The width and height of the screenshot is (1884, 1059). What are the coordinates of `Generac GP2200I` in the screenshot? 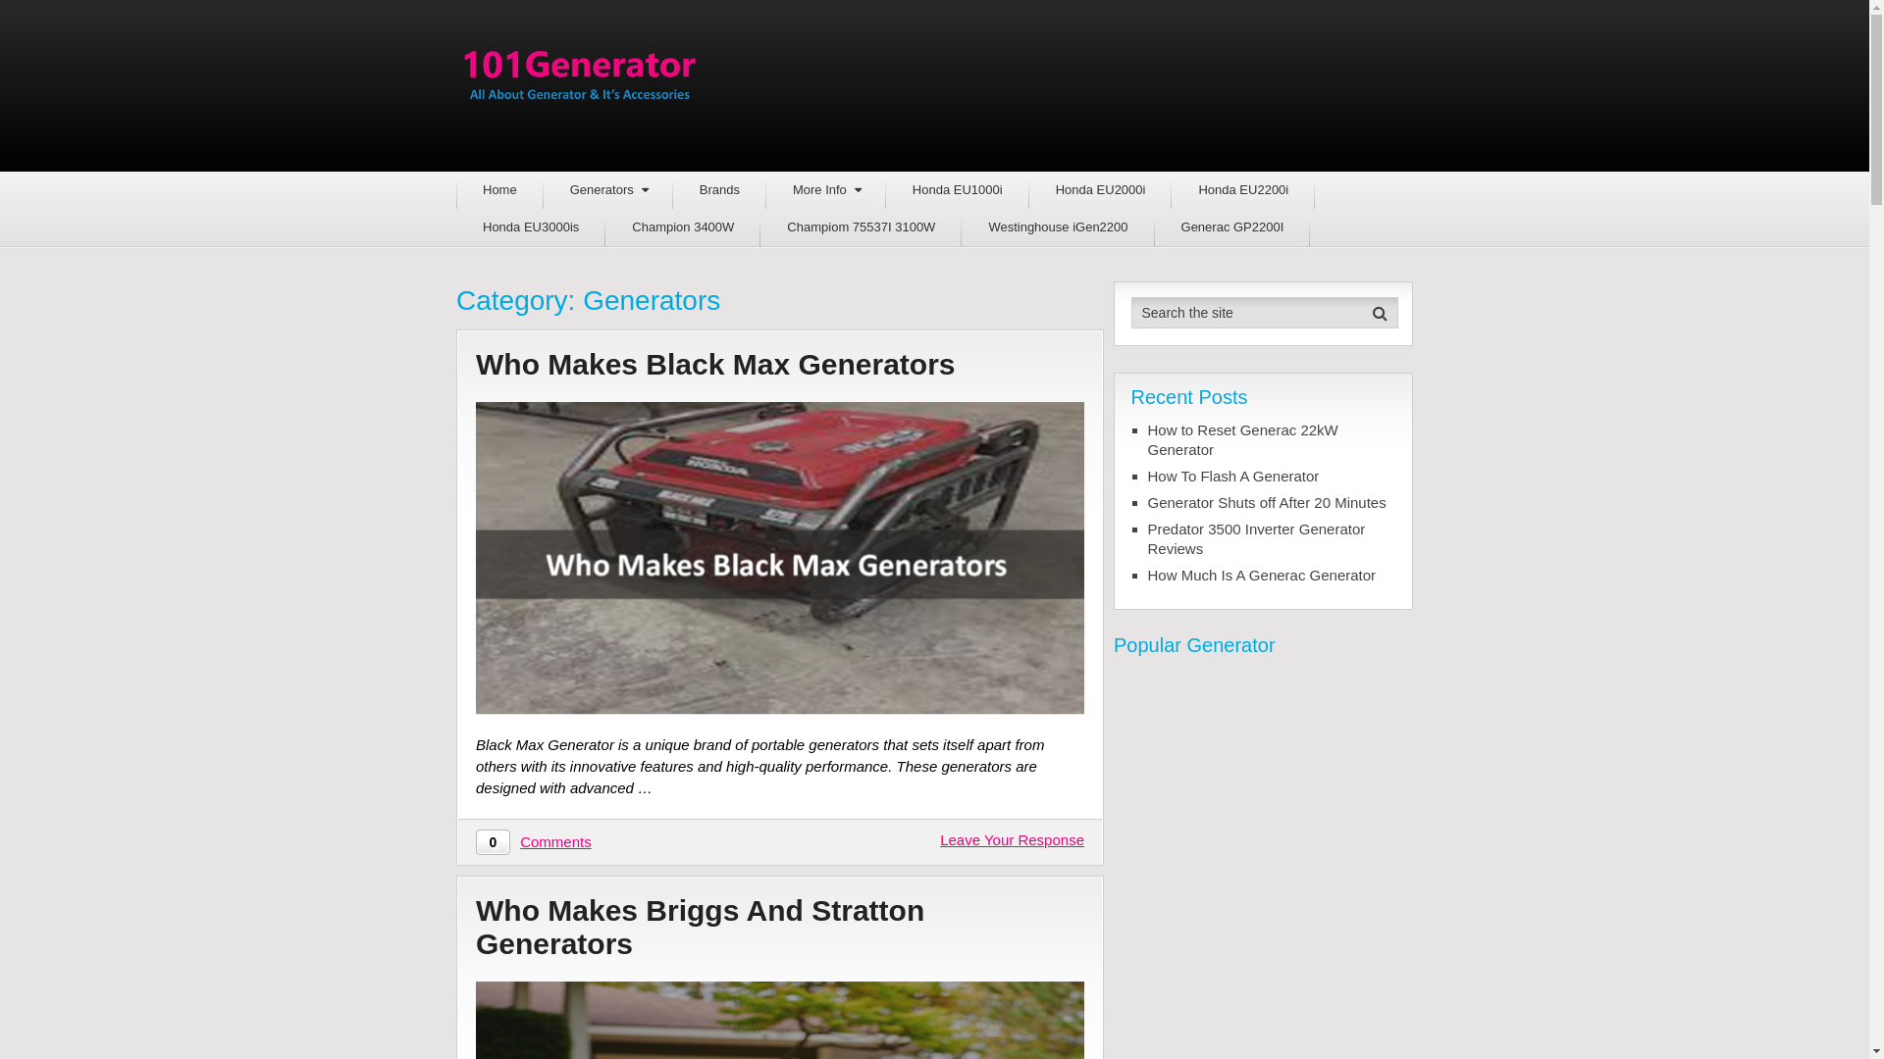 It's located at (1232, 227).